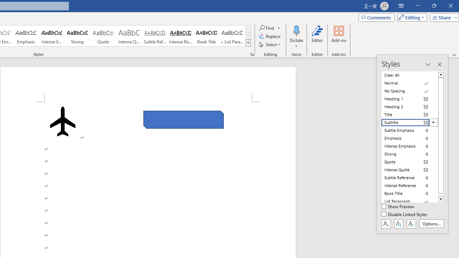 The width and height of the screenshot is (459, 258). Describe the element at coordinates (405, 215) in the screenshot. I see `Disable Linked Styles` at that location.